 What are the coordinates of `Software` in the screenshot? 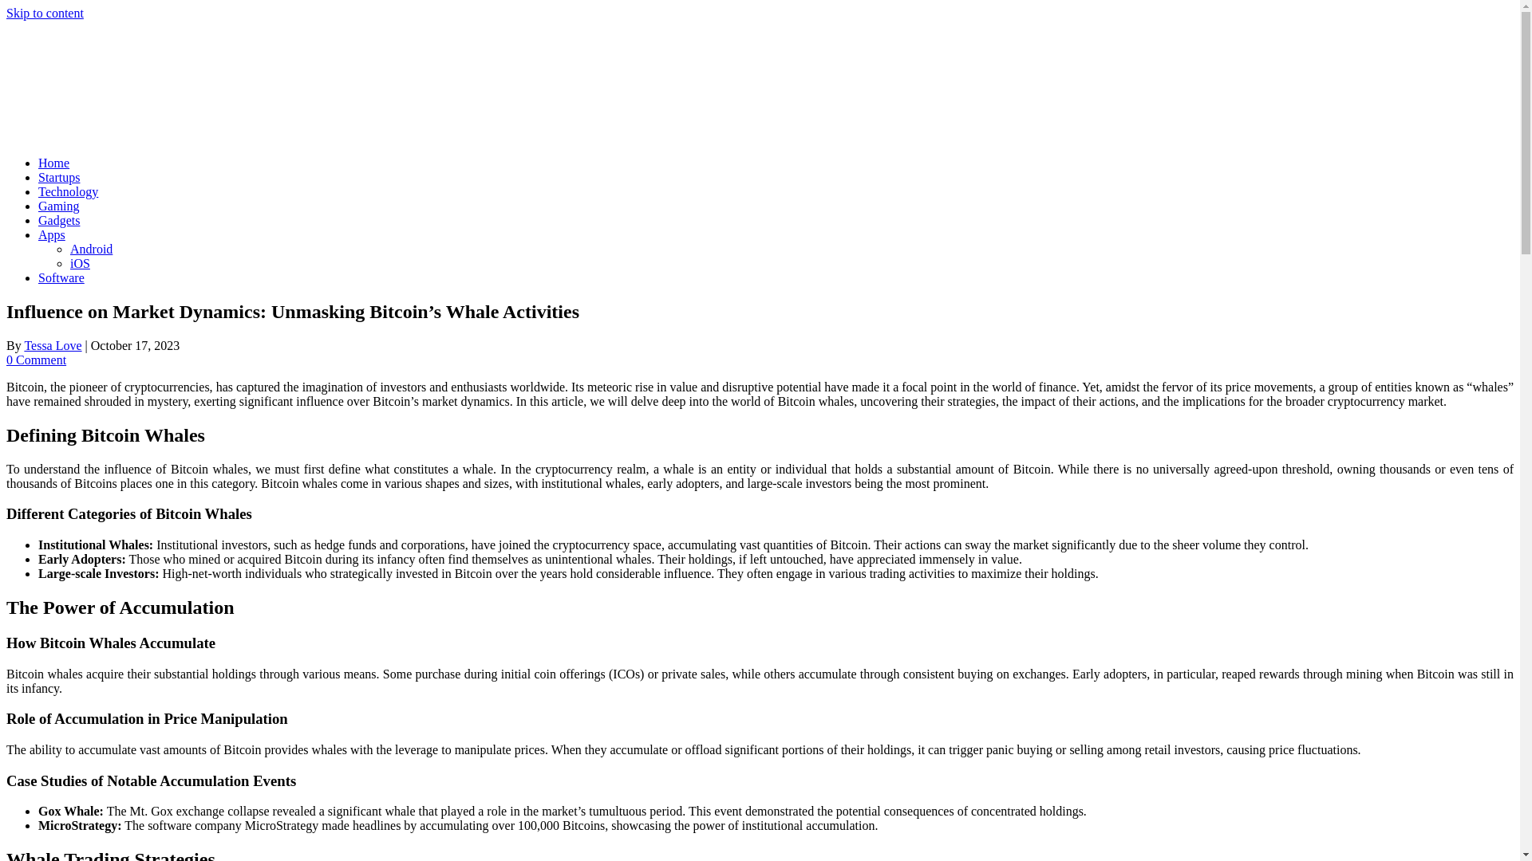 It's located at (61, 277).